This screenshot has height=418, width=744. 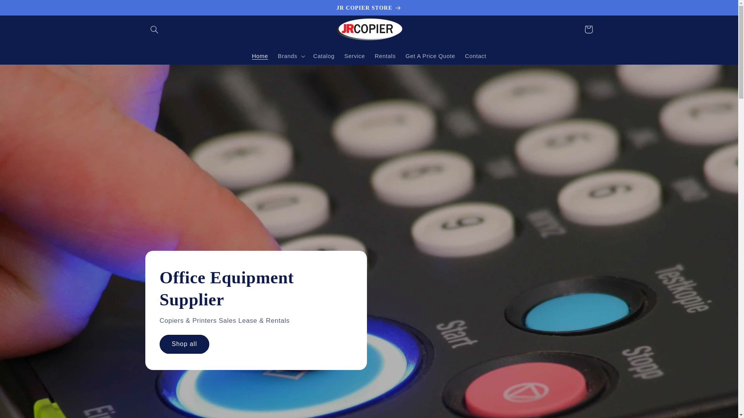 What do you see at coordinates (24, 9) in the screenshot?
I see `Skip to content` at bounding box center [24, 9].